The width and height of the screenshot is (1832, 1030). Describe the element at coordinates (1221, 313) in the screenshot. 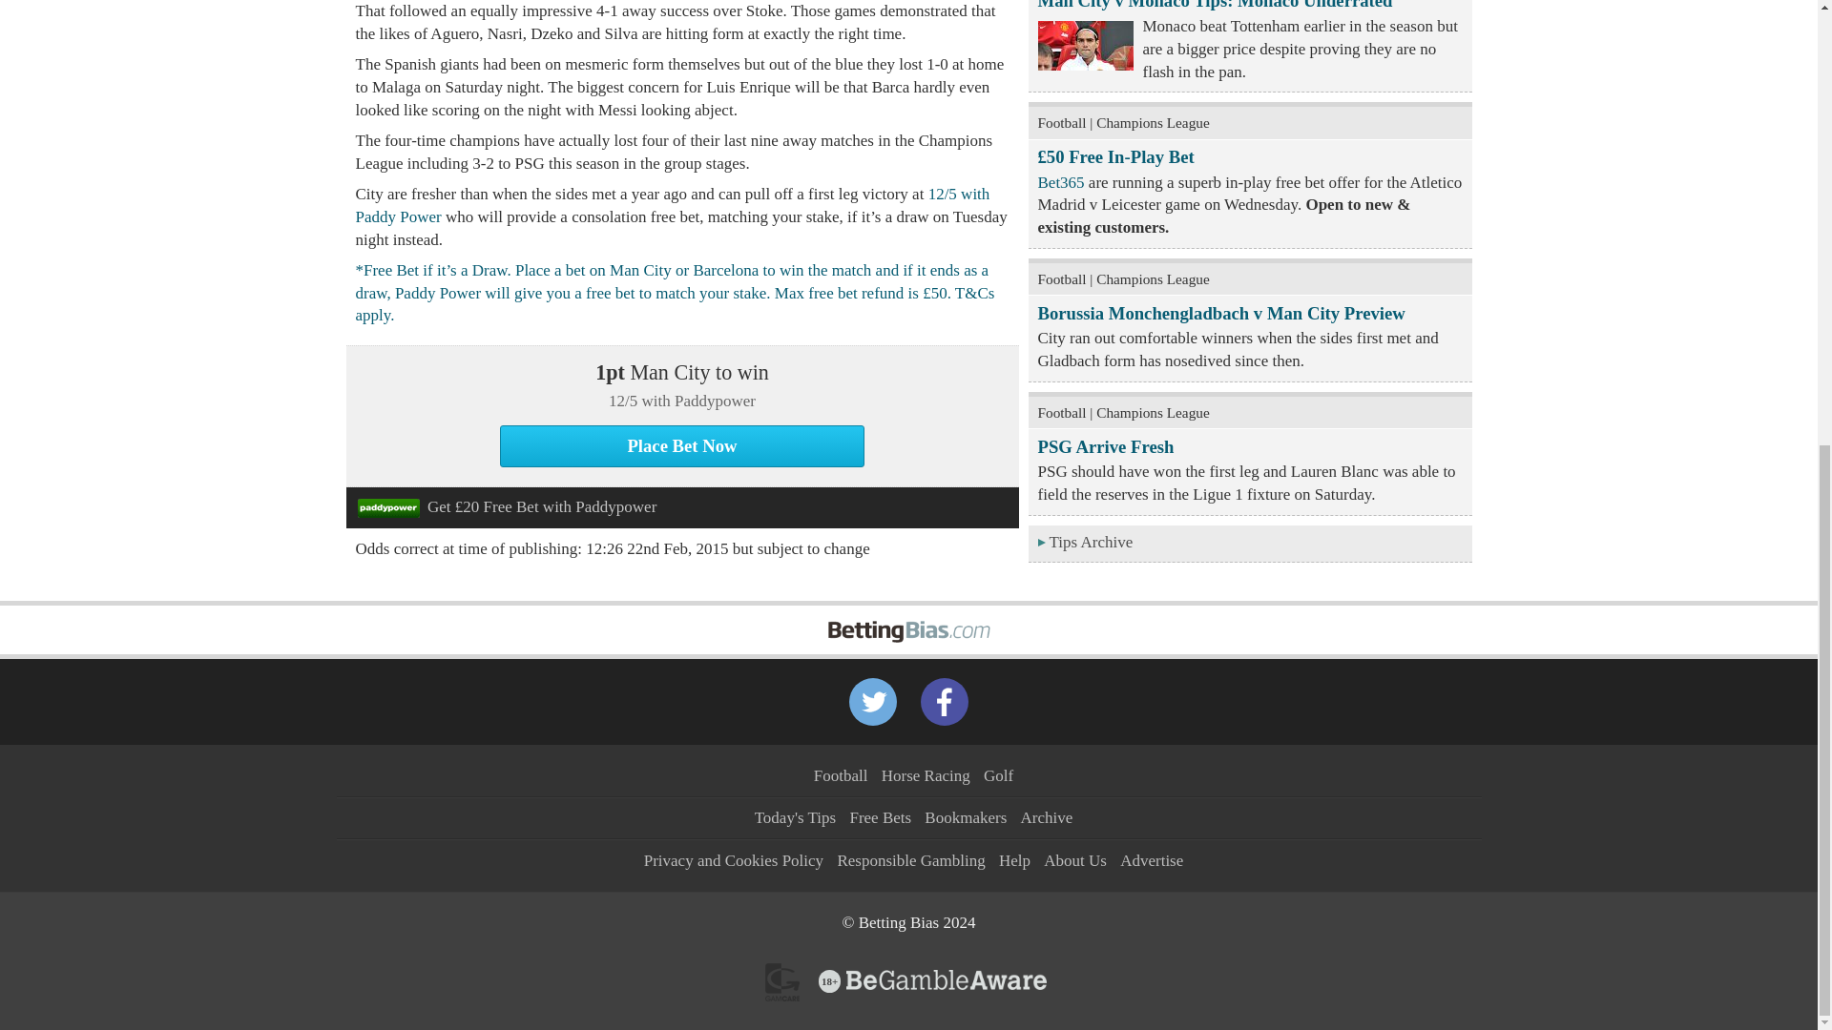

I see `Borussia Monchengladbach v Man City Preview` at that location.